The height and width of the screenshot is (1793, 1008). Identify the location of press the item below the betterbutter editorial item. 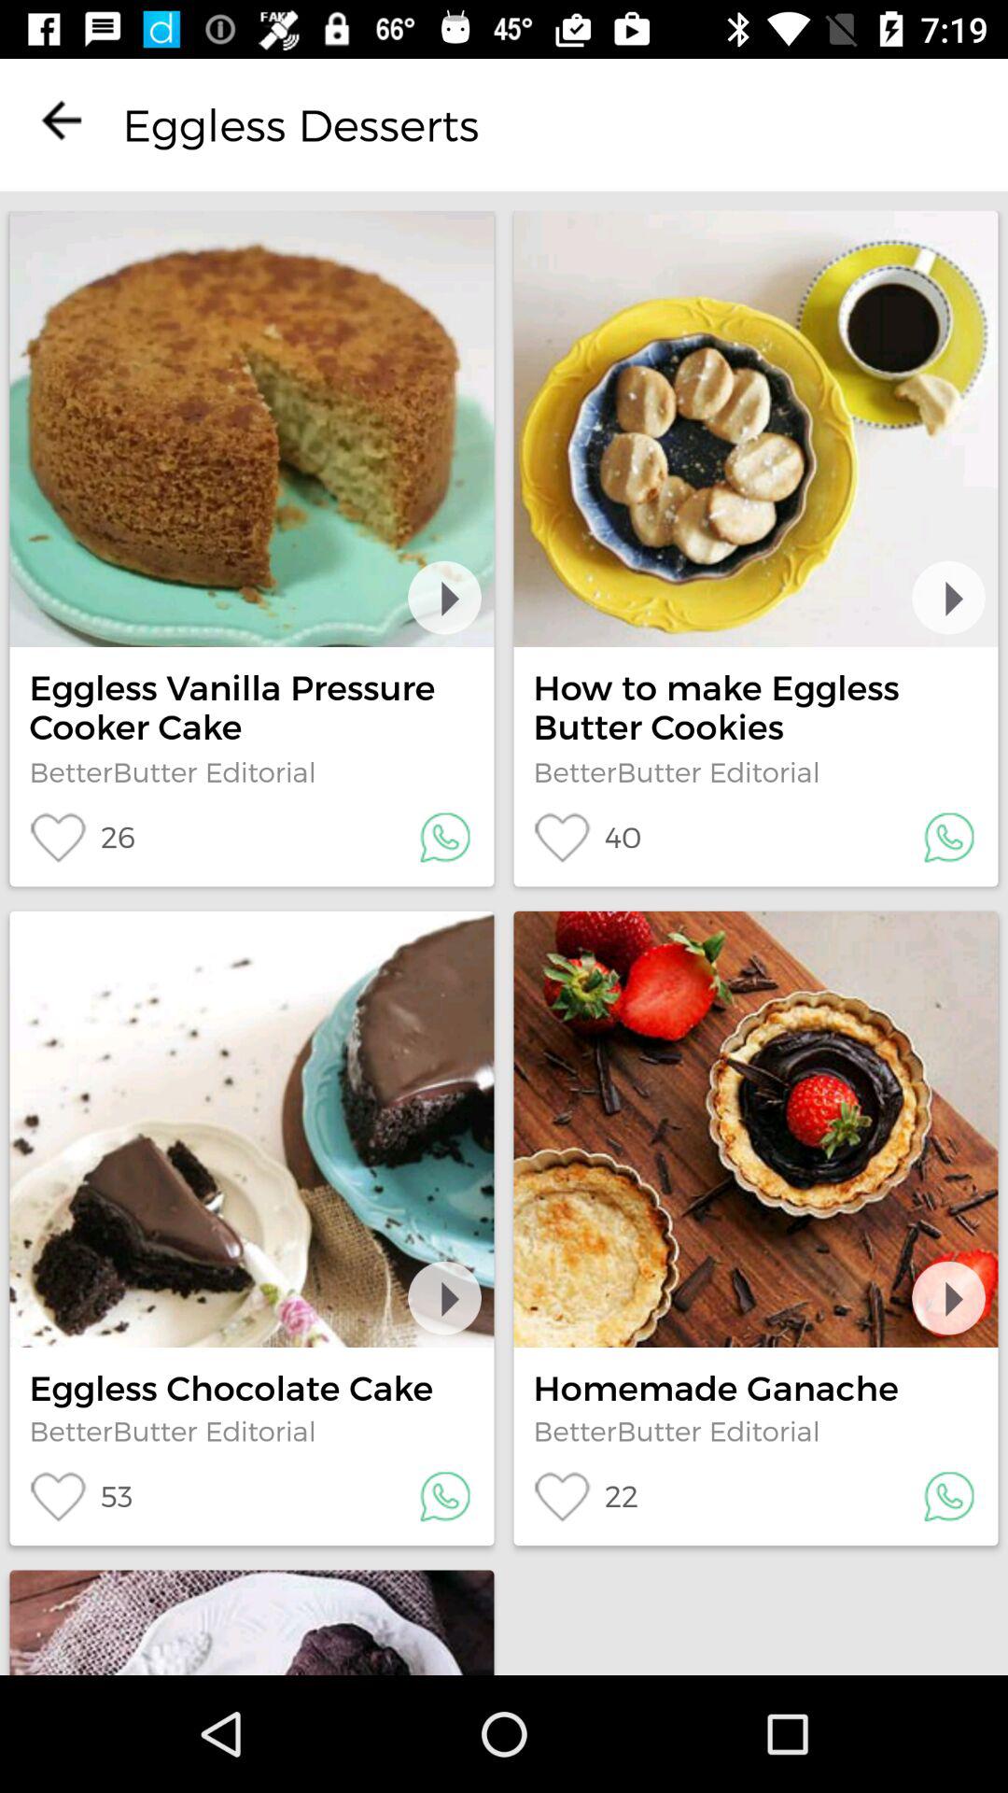
(82, 837).